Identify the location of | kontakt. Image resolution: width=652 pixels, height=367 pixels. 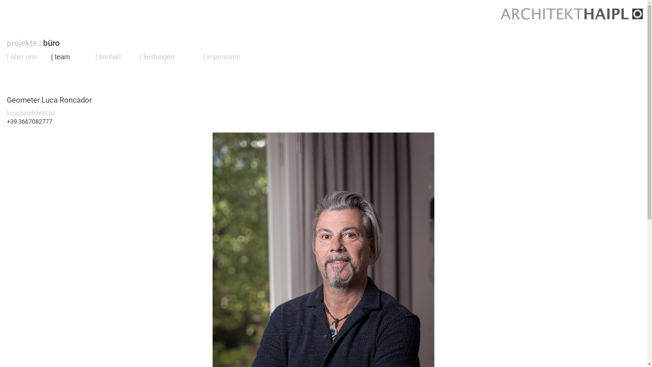
(108, 56).